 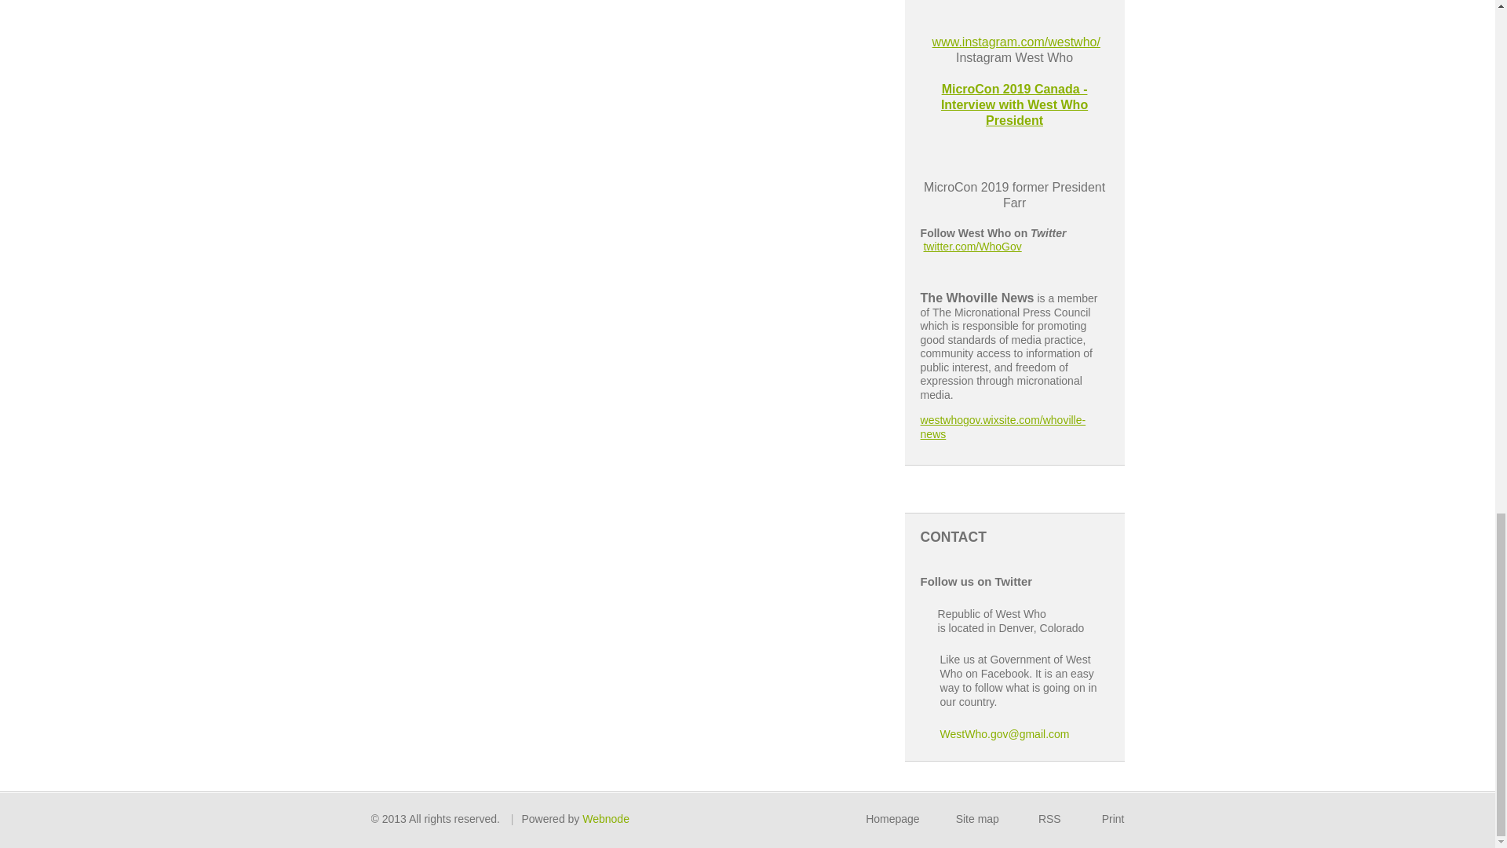 What do you see at coordinates (606, 818) in the screenshot?
I see `Webnode` at bounding box center [606, 818].